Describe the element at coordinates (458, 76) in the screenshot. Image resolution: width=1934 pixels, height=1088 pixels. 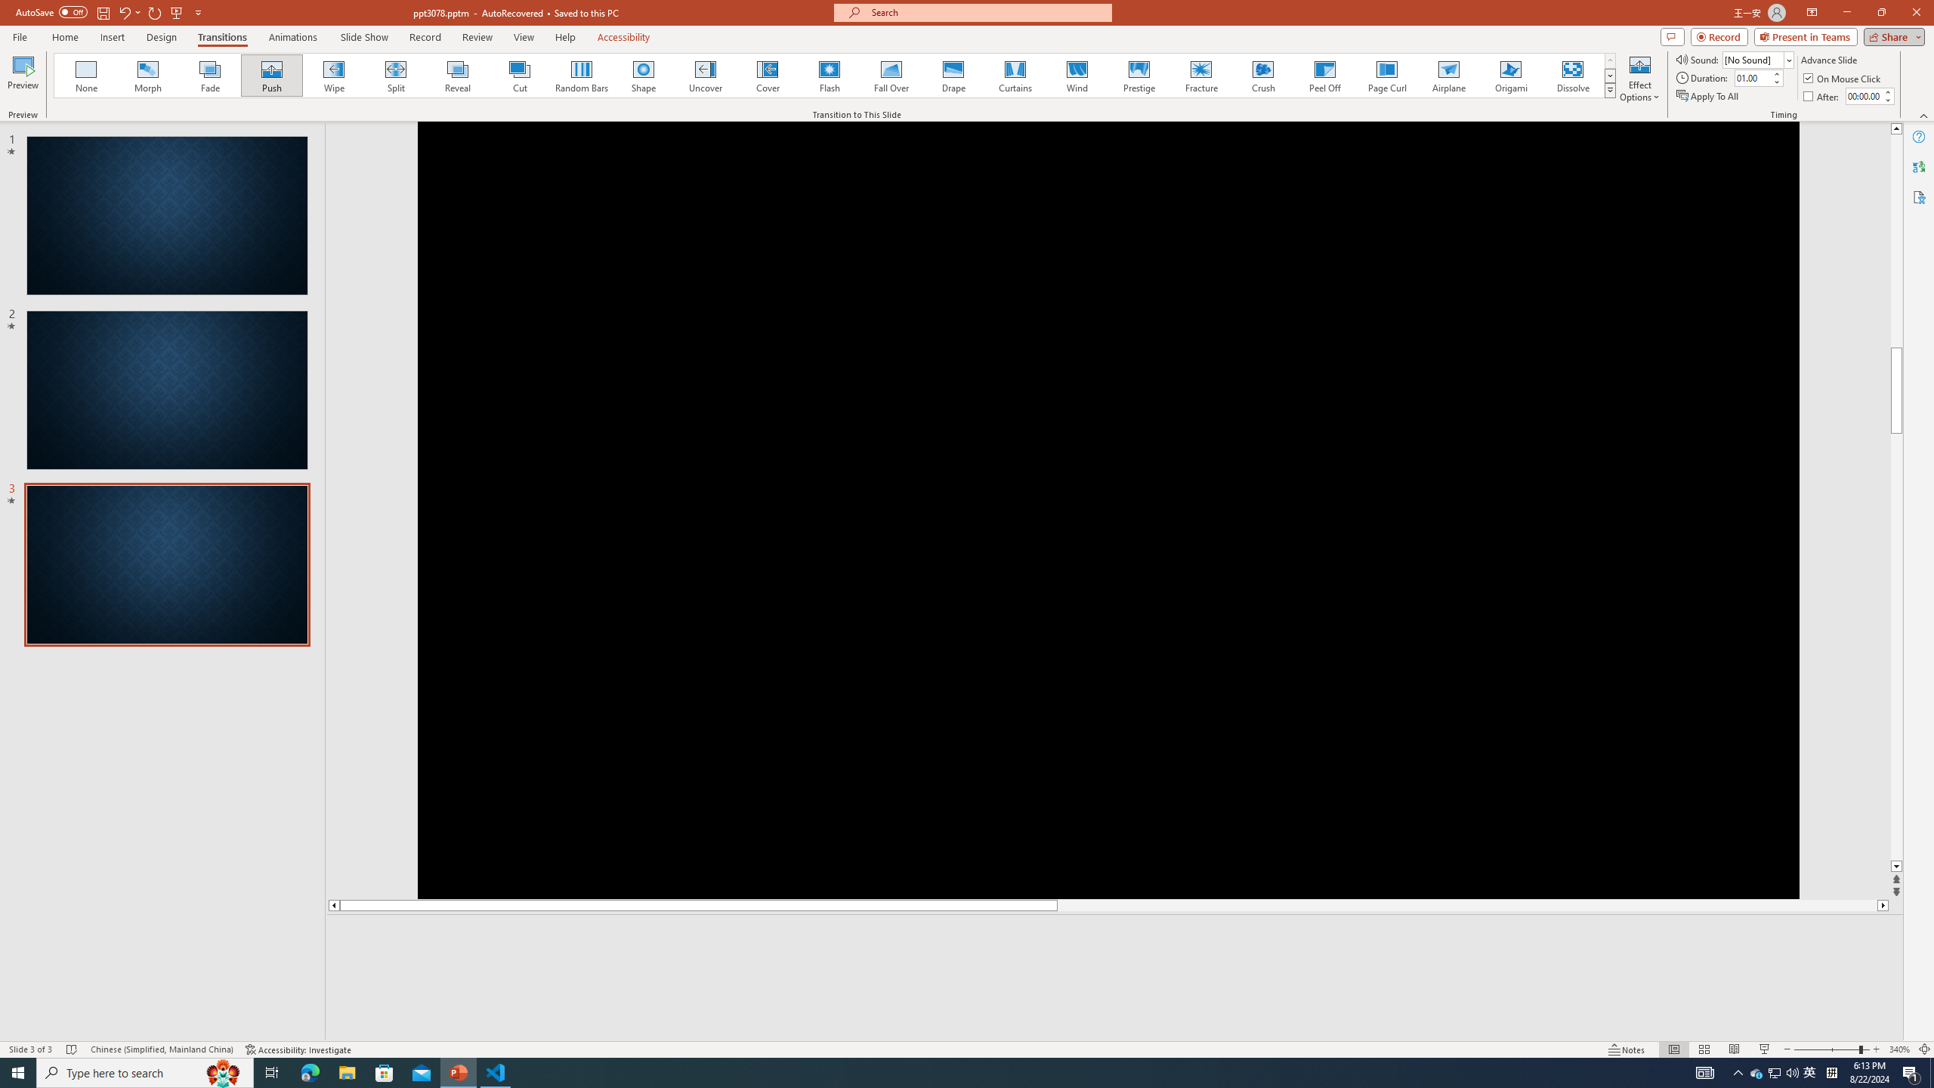
I see `Reveal` at that location.